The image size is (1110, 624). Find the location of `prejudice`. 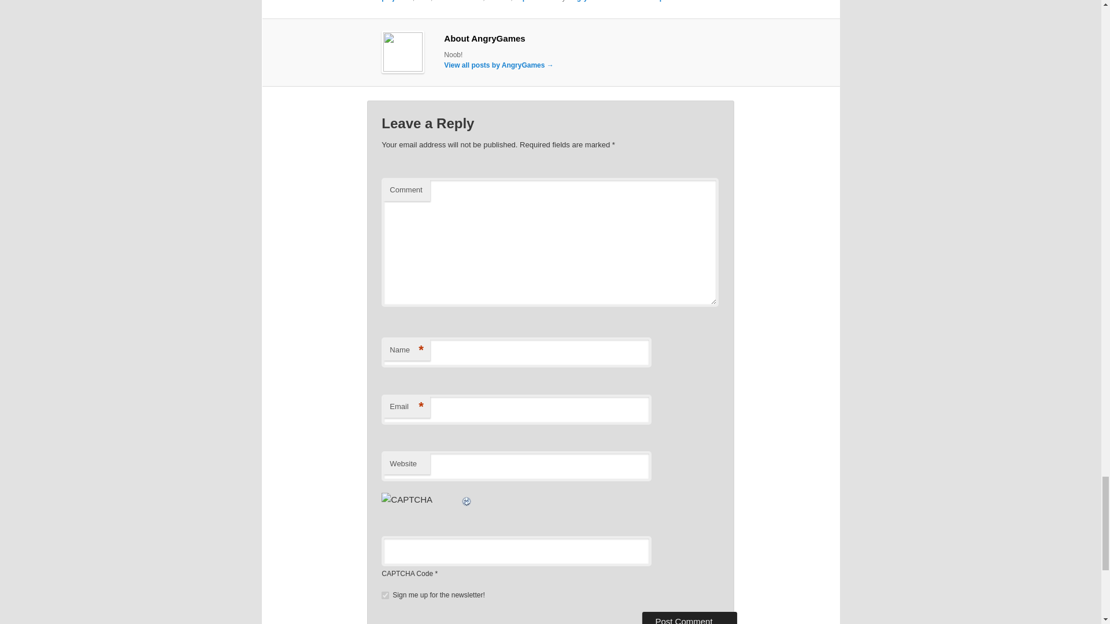

prejudice is located at coordinates (397, 1).